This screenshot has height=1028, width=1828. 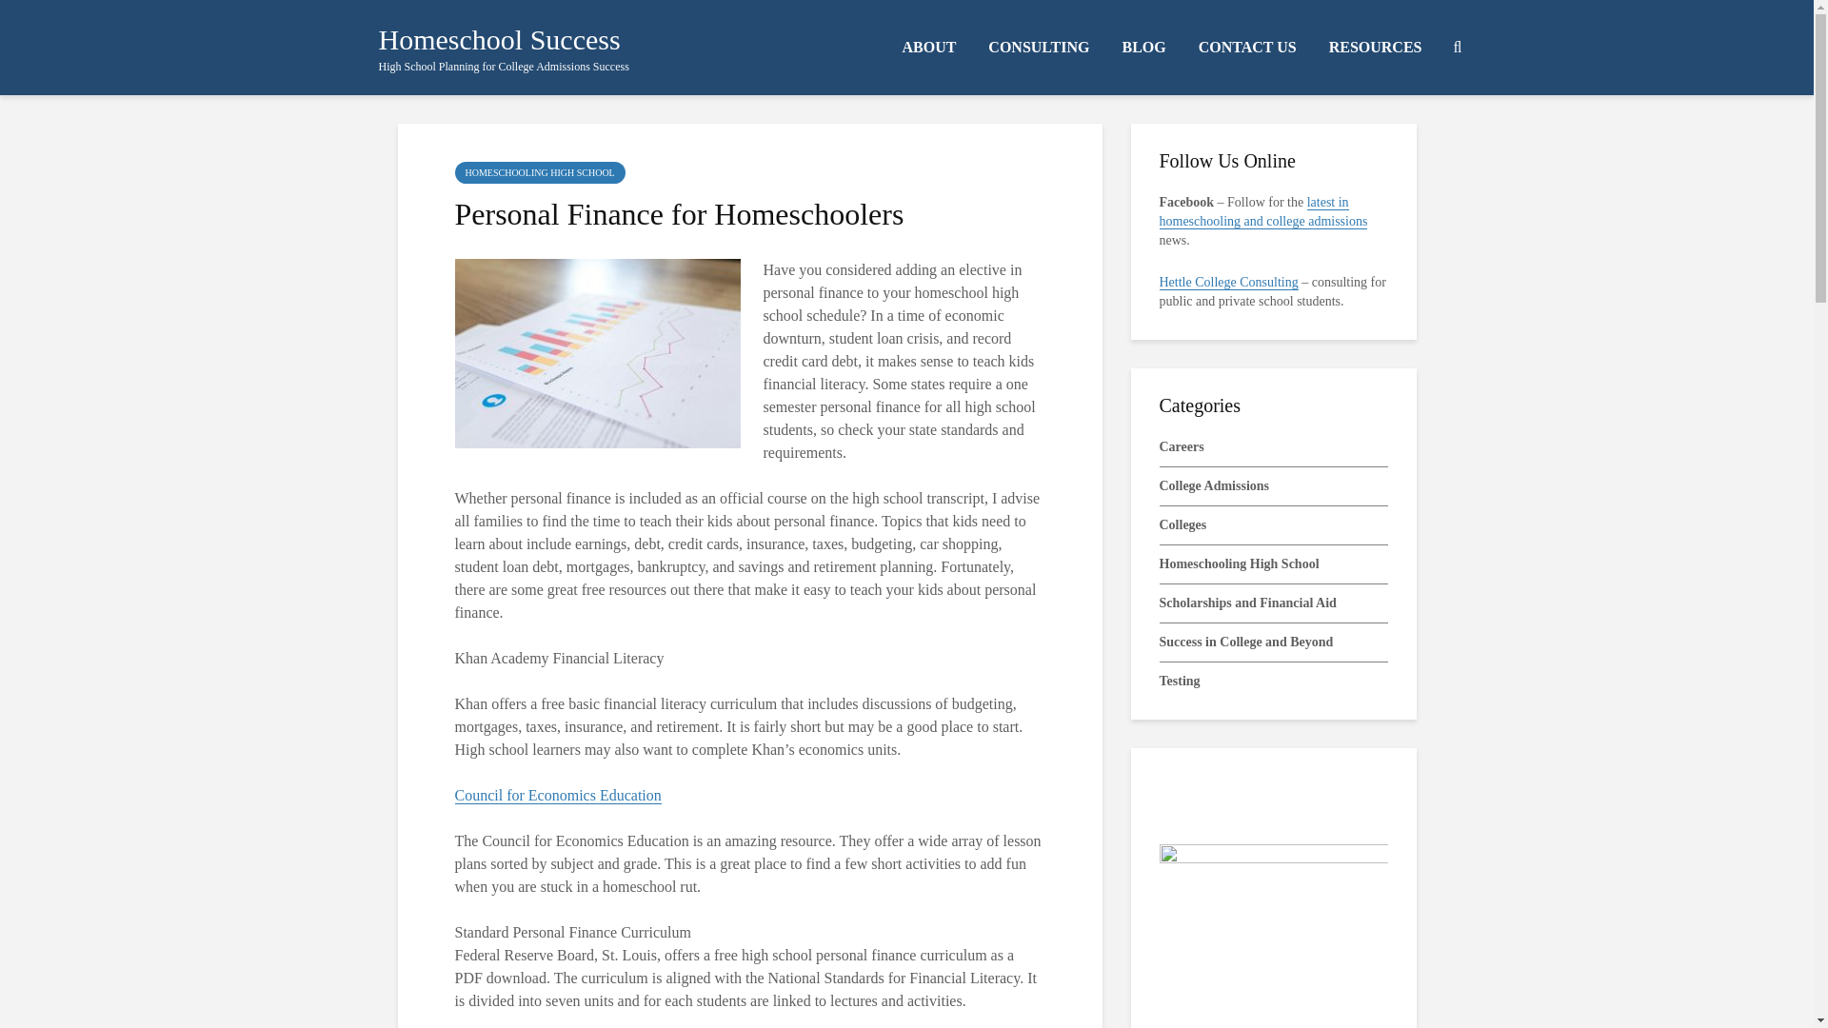 I want to click on BLOG, so click(x=1142, y=48).